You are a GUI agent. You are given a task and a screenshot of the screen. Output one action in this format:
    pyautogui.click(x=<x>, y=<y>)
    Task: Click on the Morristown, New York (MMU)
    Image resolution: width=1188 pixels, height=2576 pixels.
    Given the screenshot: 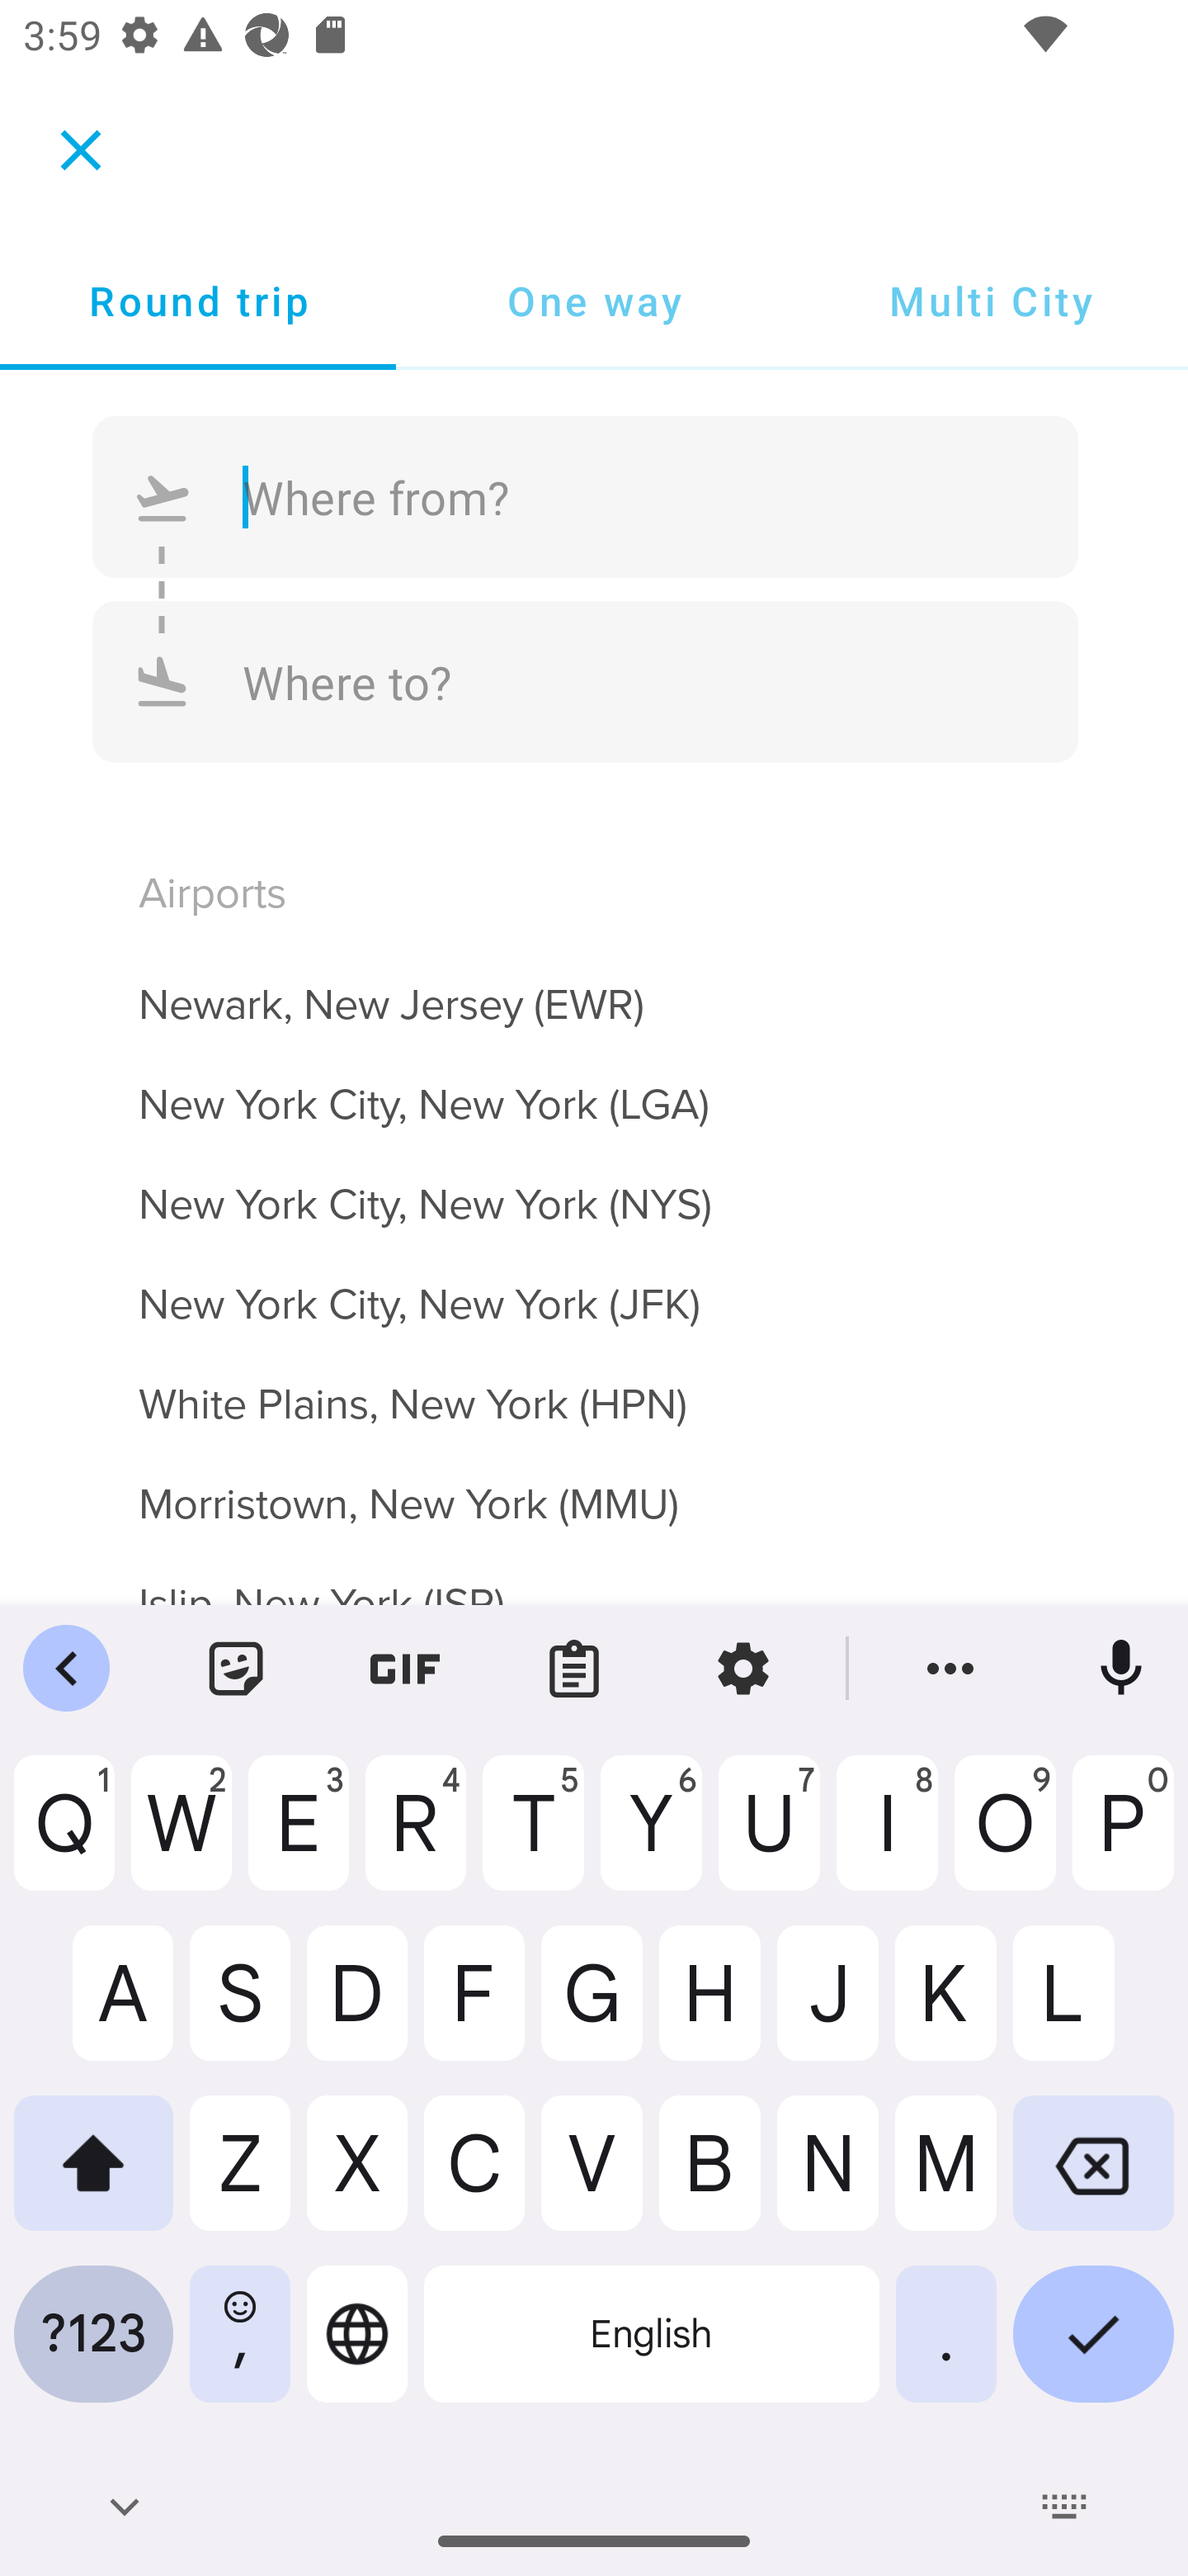 What is the action you would take?
    pyautogui.click(x=594, y=1485)
    